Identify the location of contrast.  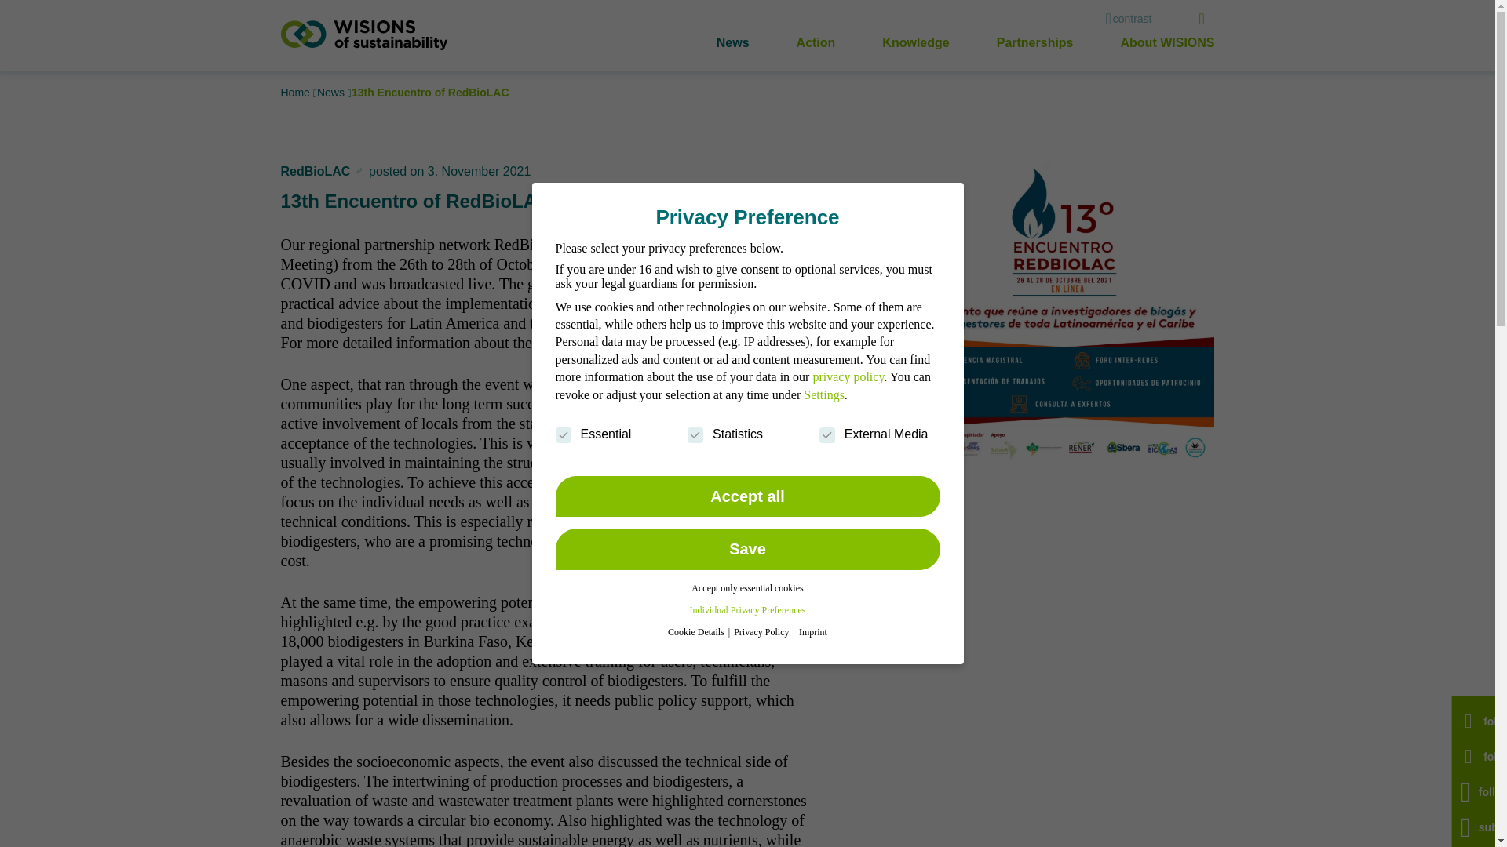
(1127, 19).